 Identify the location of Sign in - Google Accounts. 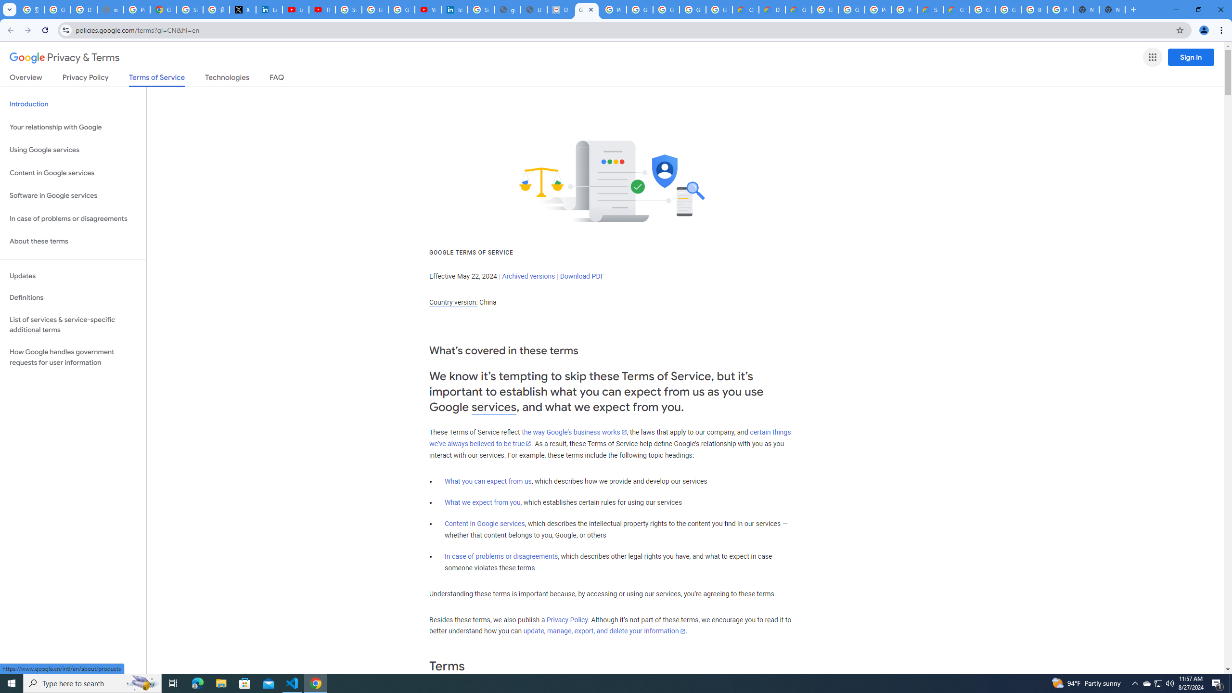
(190, 10).